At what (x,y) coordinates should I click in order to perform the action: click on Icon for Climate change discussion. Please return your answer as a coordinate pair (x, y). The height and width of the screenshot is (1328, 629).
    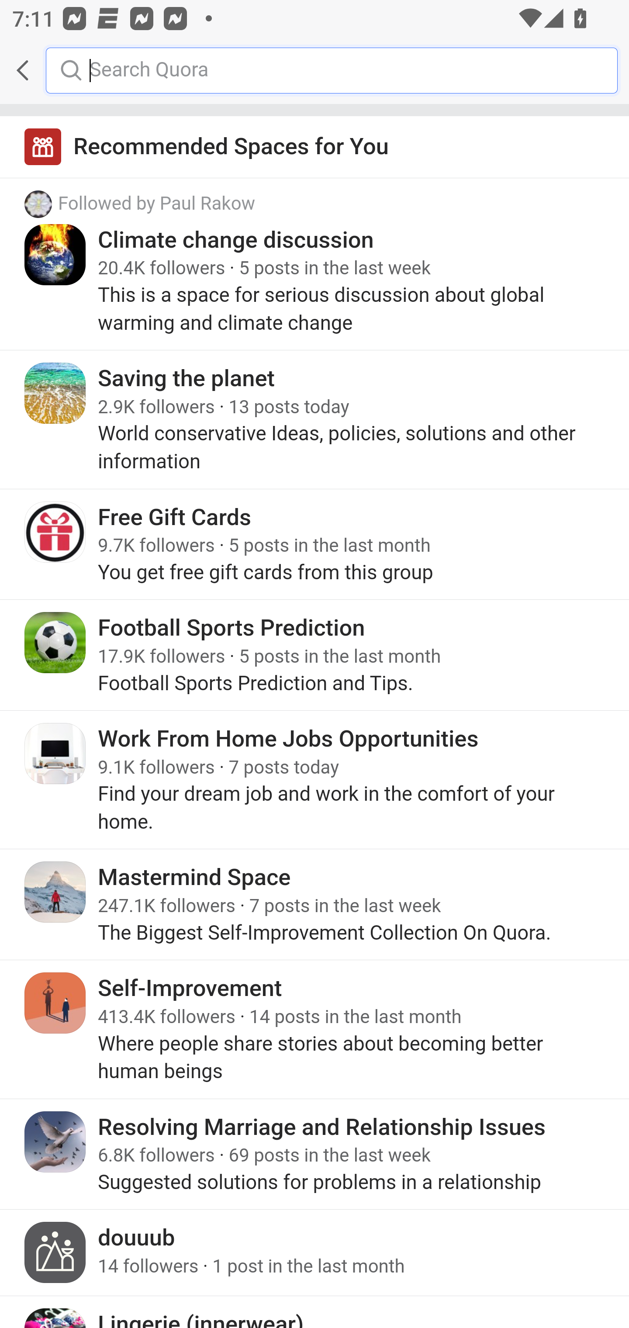
    Looking at the image, I should click on (55, 254).